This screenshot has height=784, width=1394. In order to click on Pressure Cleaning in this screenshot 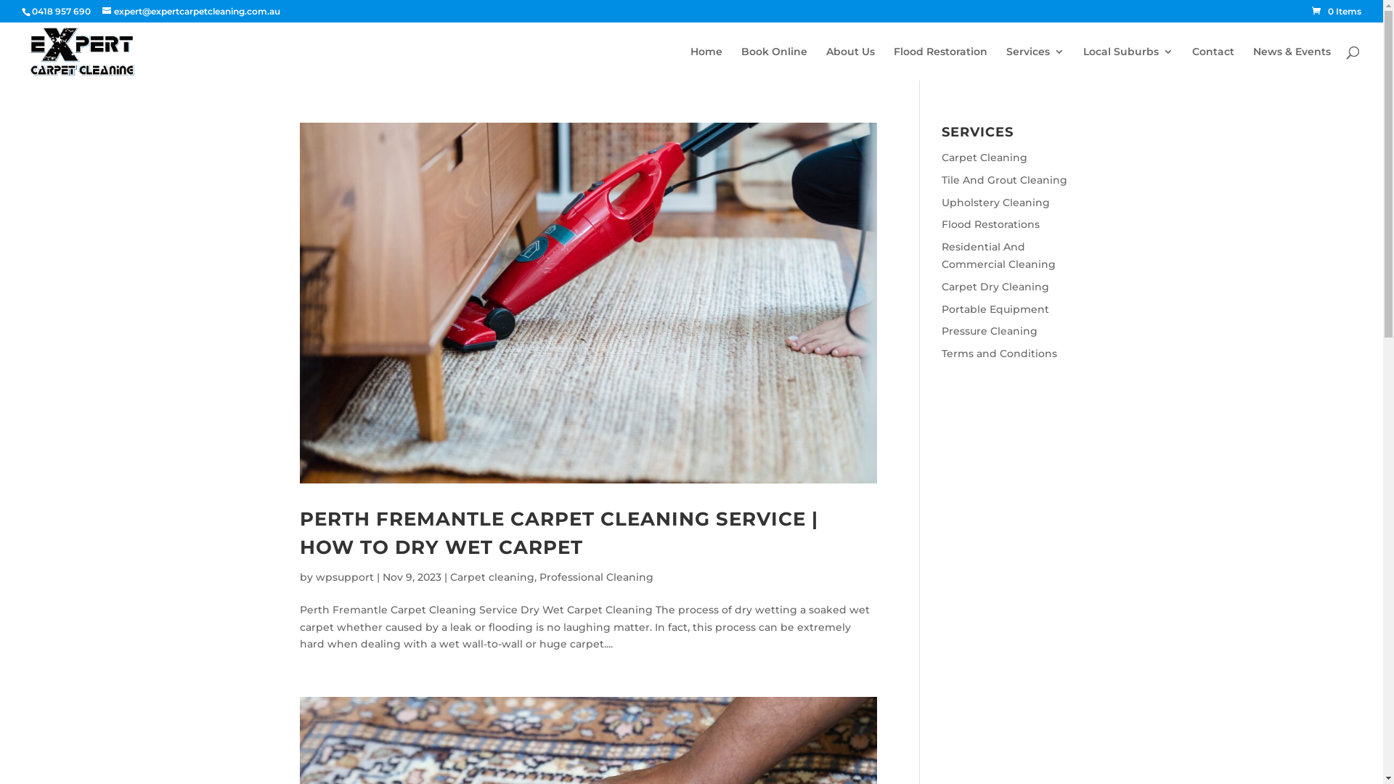, I will do `click(990, 331)`.